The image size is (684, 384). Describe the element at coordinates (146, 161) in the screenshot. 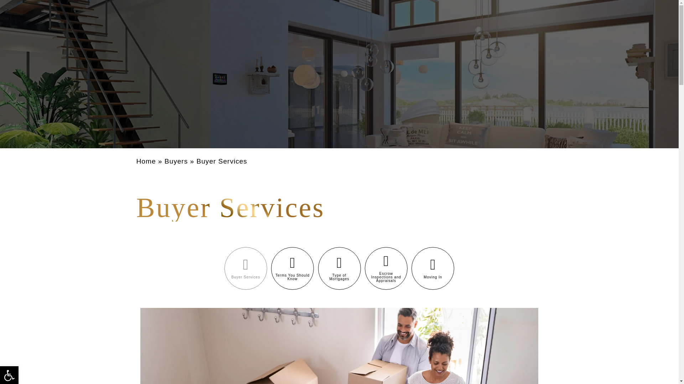

I see `Home` at that location.